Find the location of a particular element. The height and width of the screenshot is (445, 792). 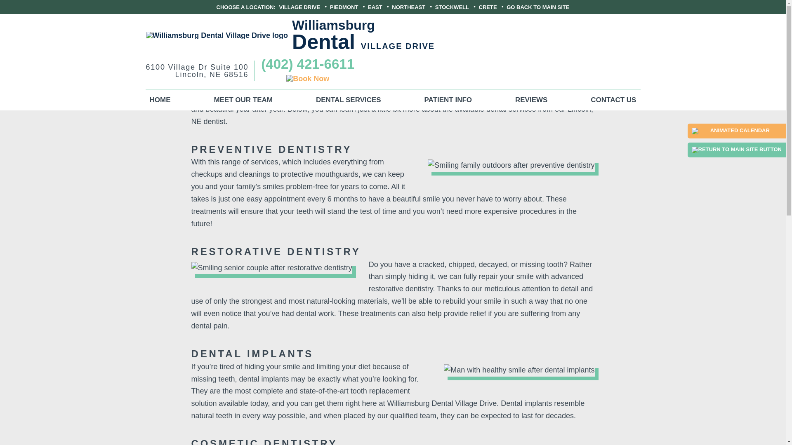

Village Drive Dental Services is located at coordinates (531, 100).